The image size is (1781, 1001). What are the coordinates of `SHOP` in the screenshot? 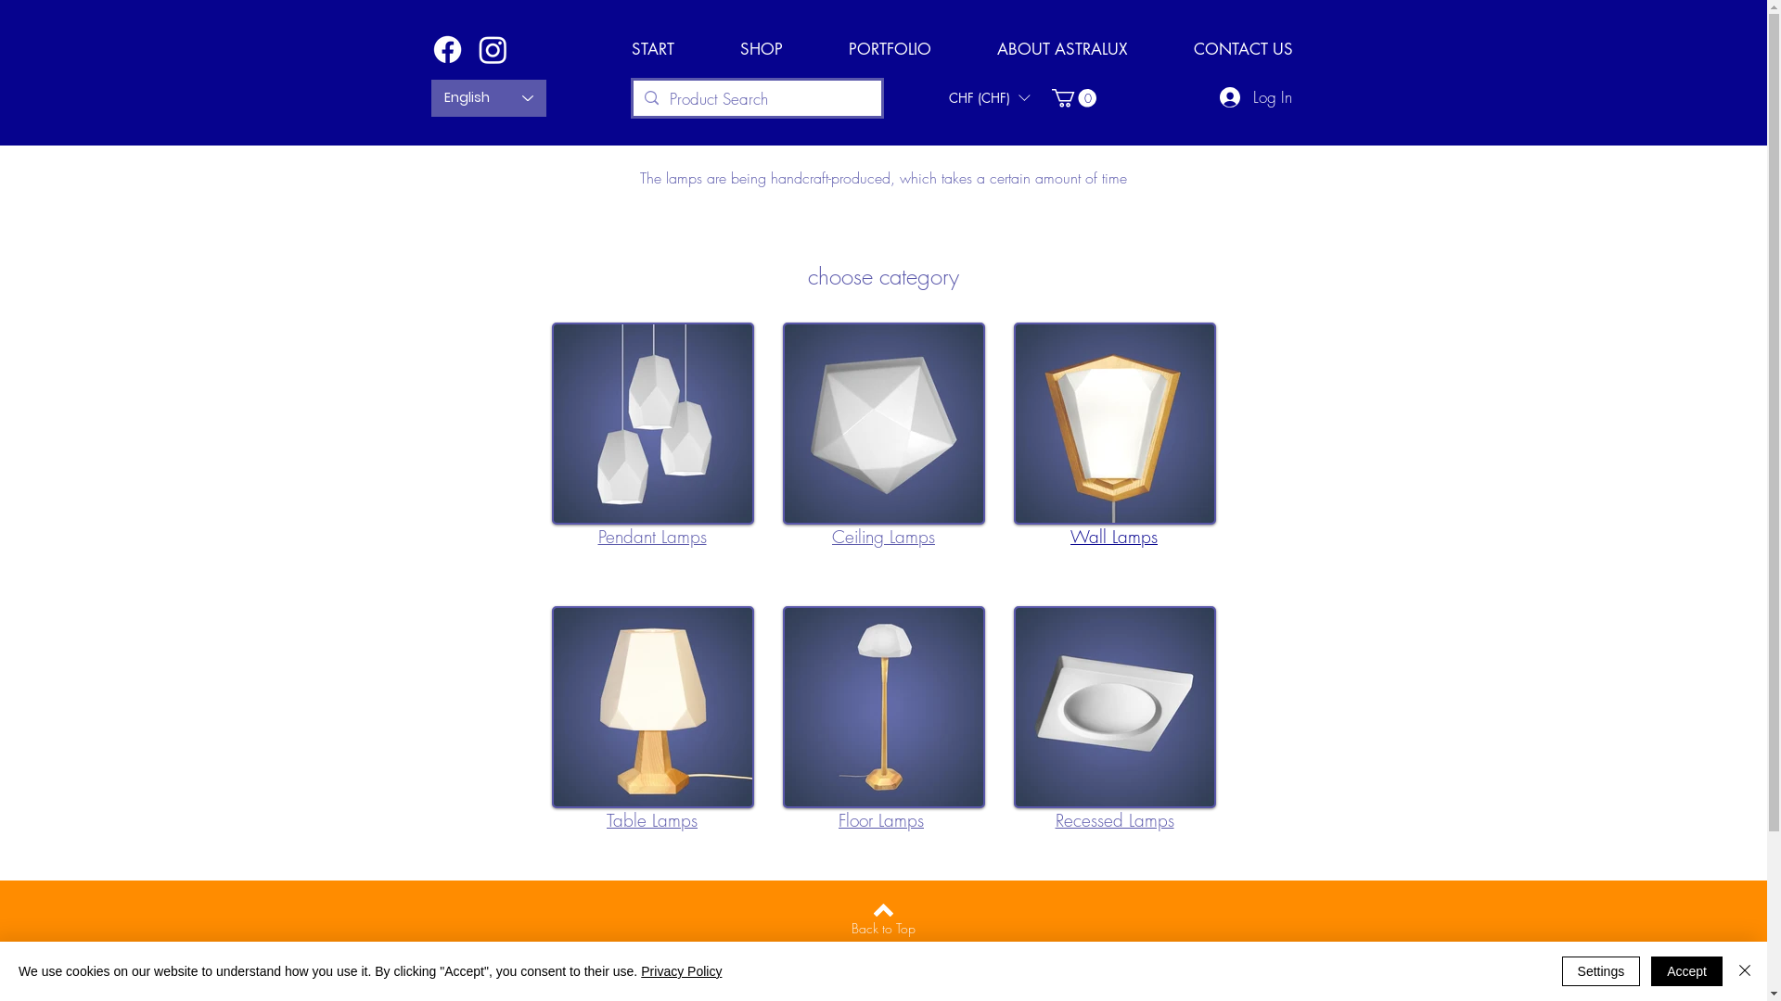 It's located at (761, 49).